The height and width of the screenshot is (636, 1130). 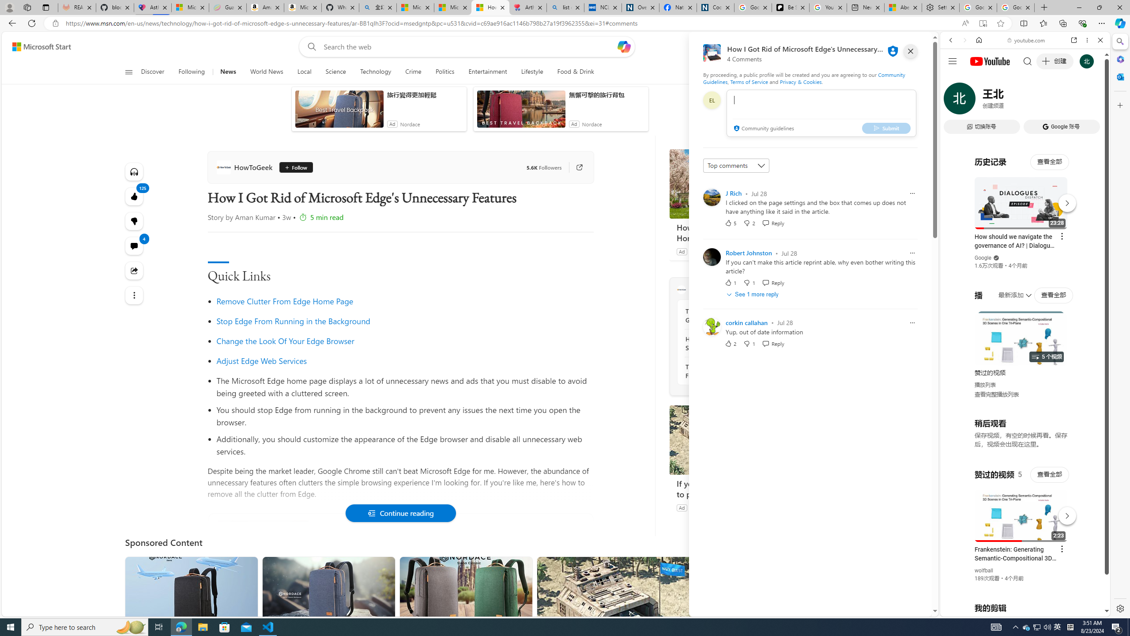 I want to click on Google, so click(x=1025, y=218).